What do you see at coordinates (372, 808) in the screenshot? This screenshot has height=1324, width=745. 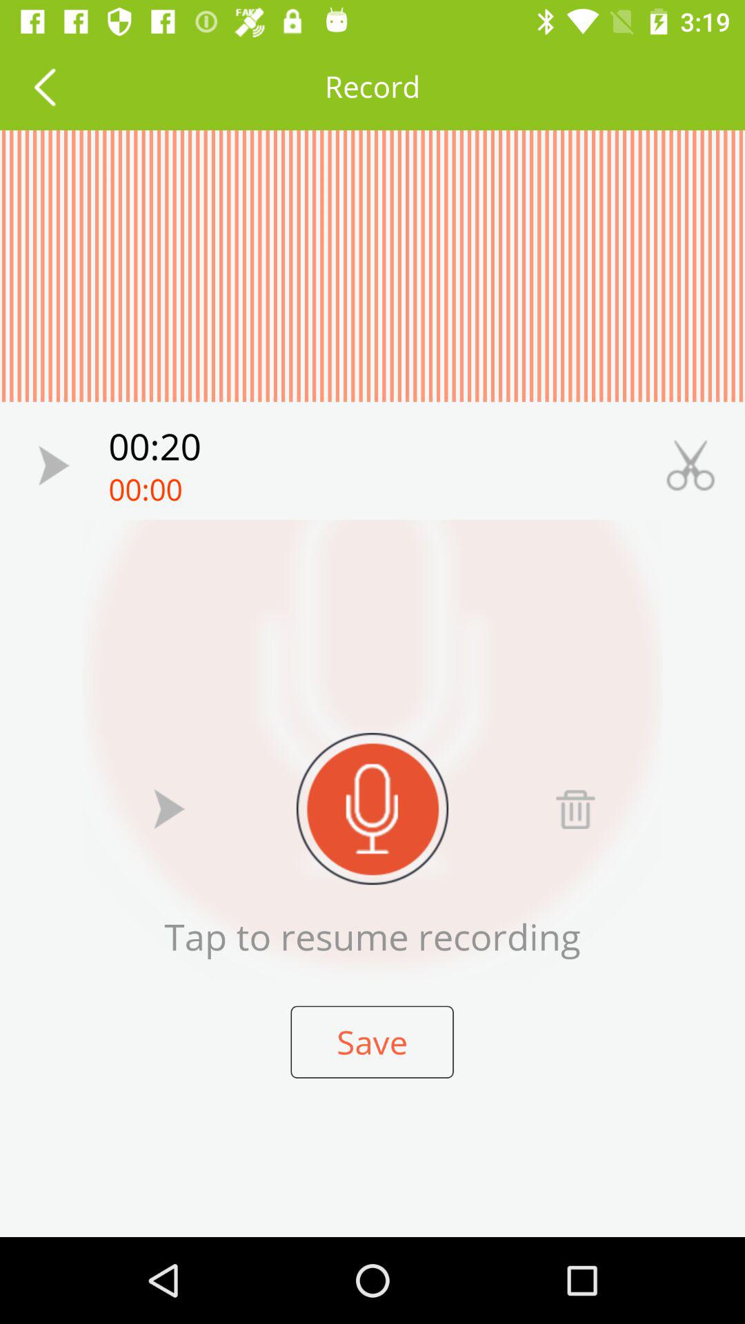 I see `speak now` at bounding box center [372, 808].